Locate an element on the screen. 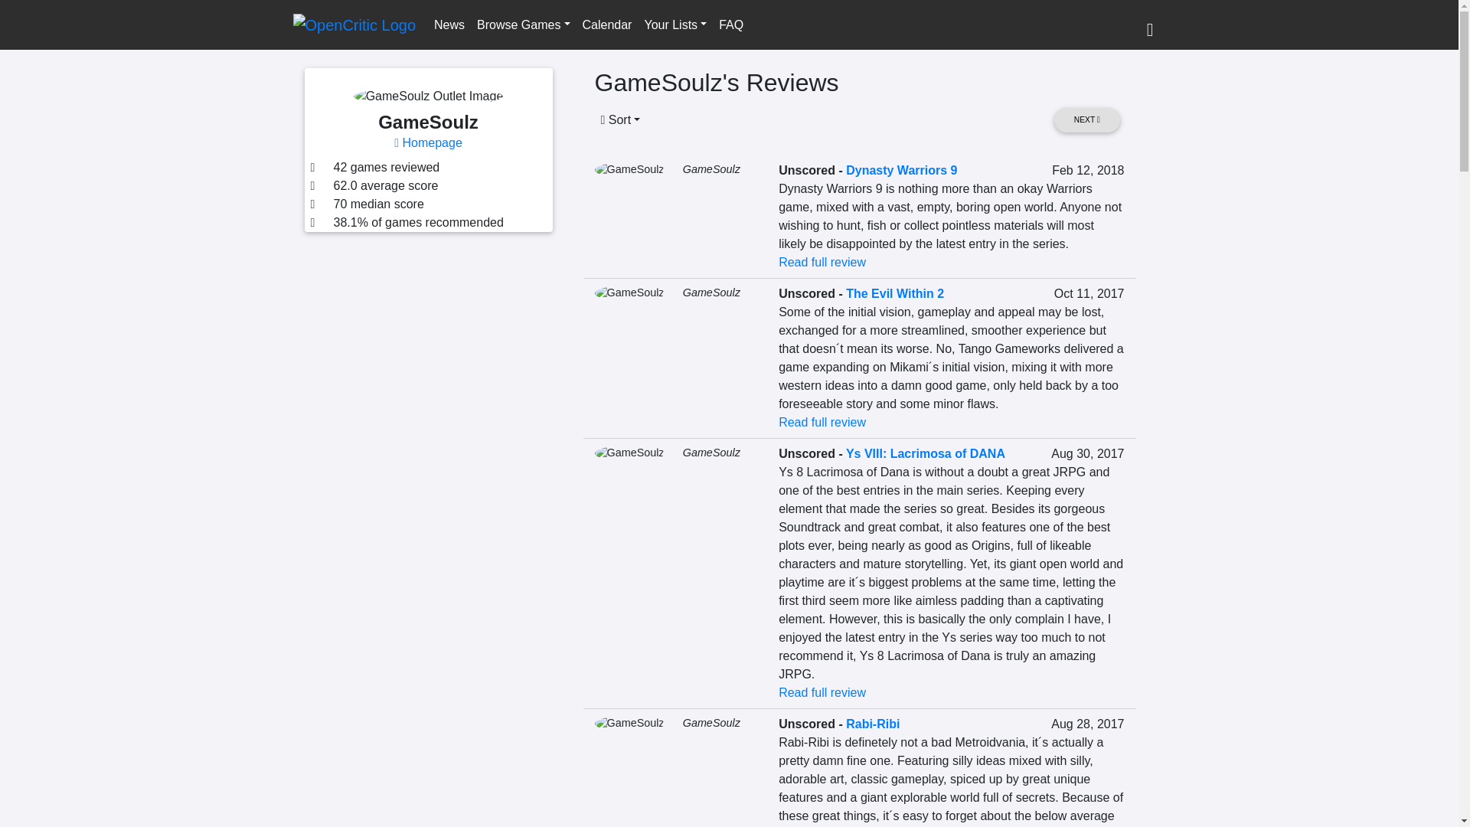  FAQ is located at coordinates (731, 24).